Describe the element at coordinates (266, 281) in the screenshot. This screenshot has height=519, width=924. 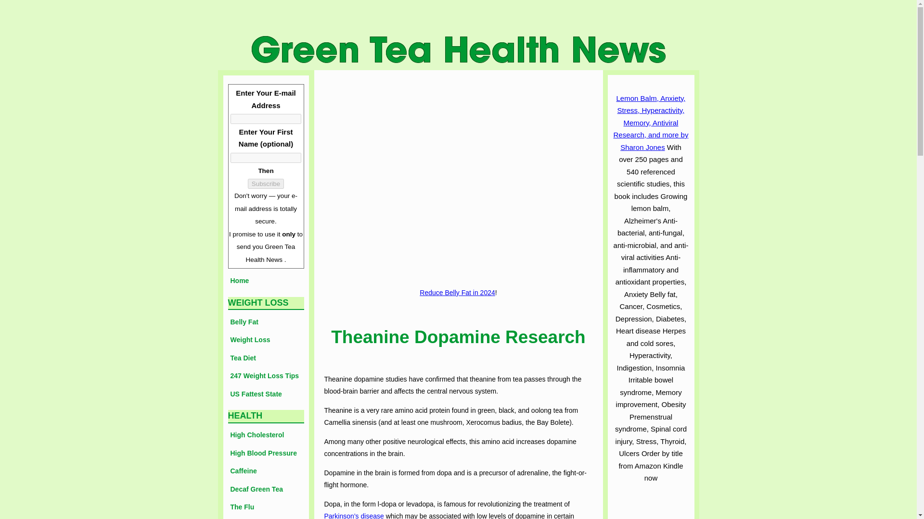
I see `Home` at that location.